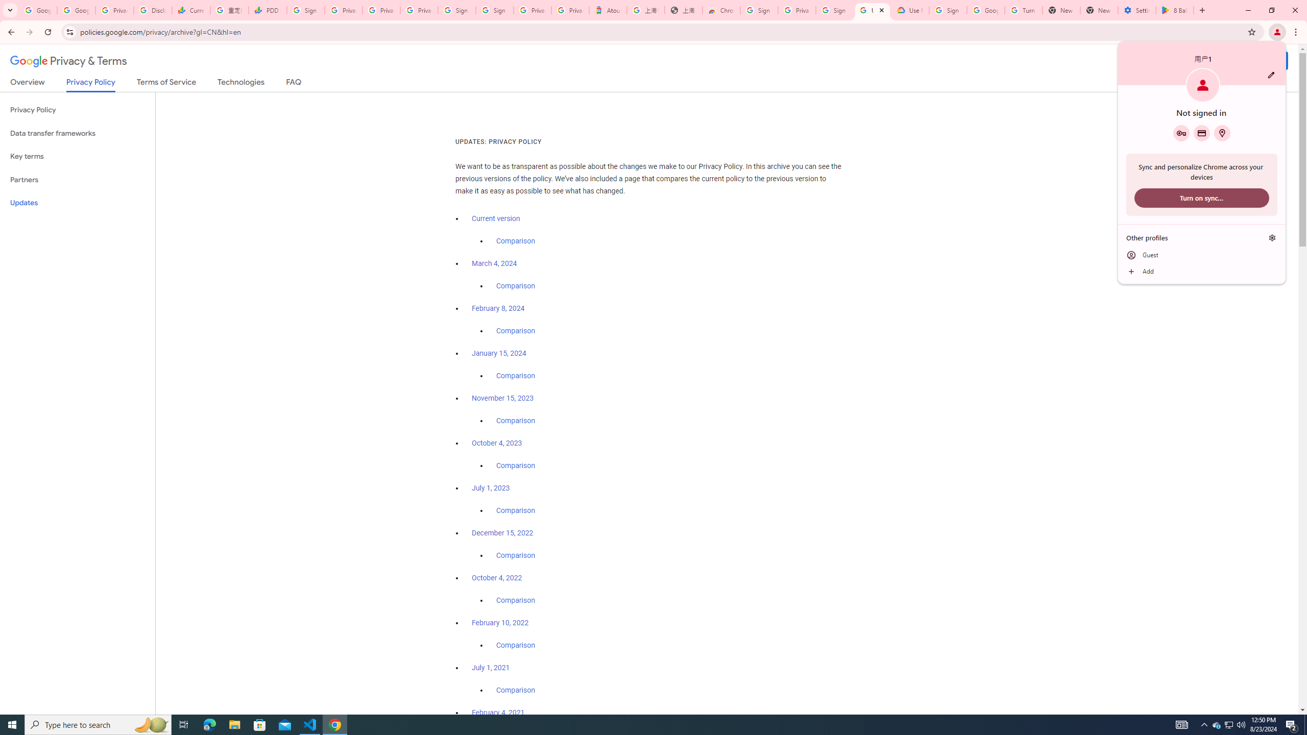 The height and width of the screenshot is (735, 1307). Describe the element at coordinates (241, 84) in the screenshot. I see `Technologies` at that location.